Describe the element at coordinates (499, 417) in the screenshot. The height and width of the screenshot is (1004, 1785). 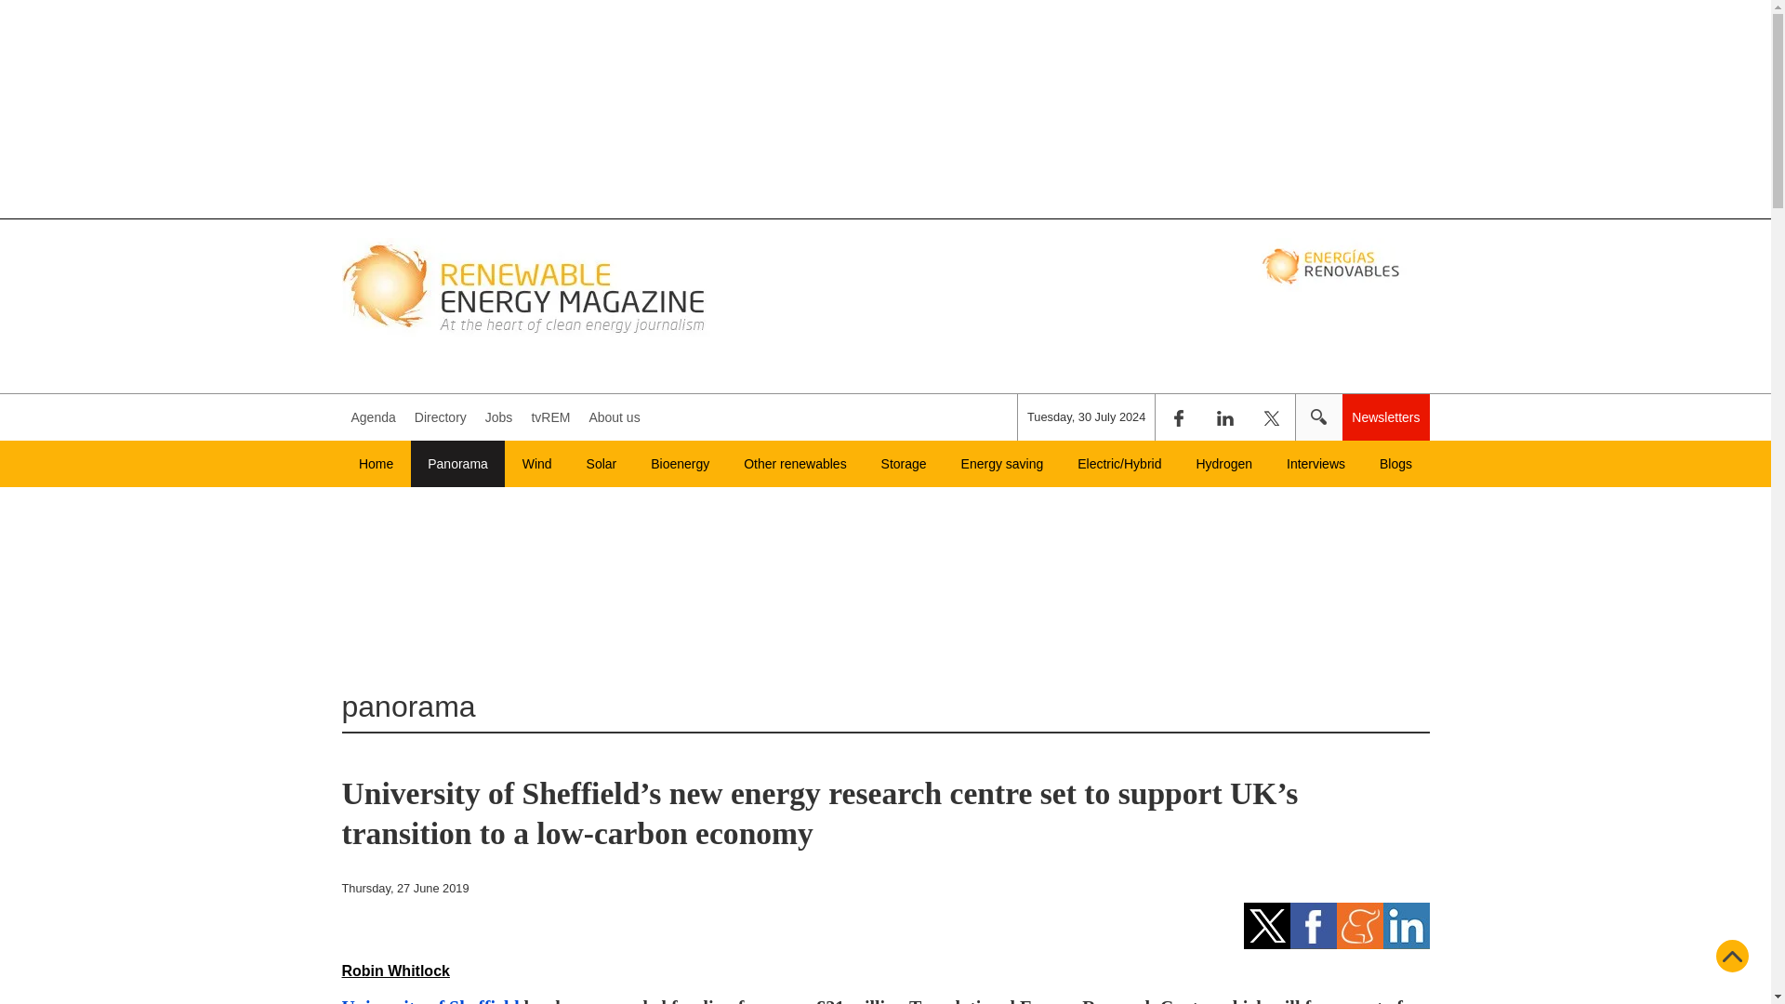
I see `Jobs` at that location.